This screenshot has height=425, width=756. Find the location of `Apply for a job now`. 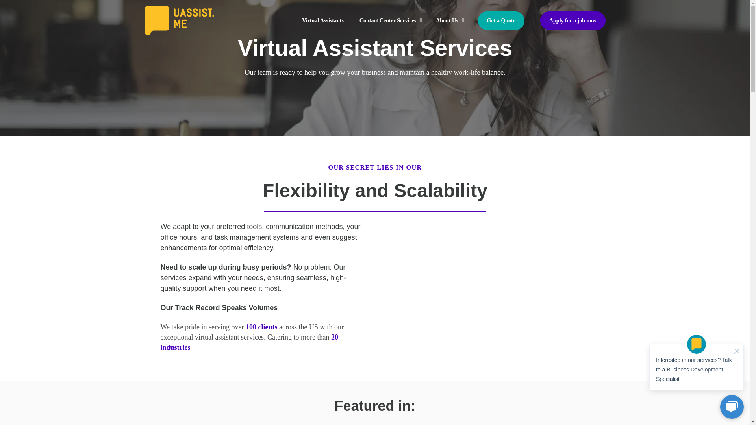

Apply for a job now is located at coordinates (569, 20).